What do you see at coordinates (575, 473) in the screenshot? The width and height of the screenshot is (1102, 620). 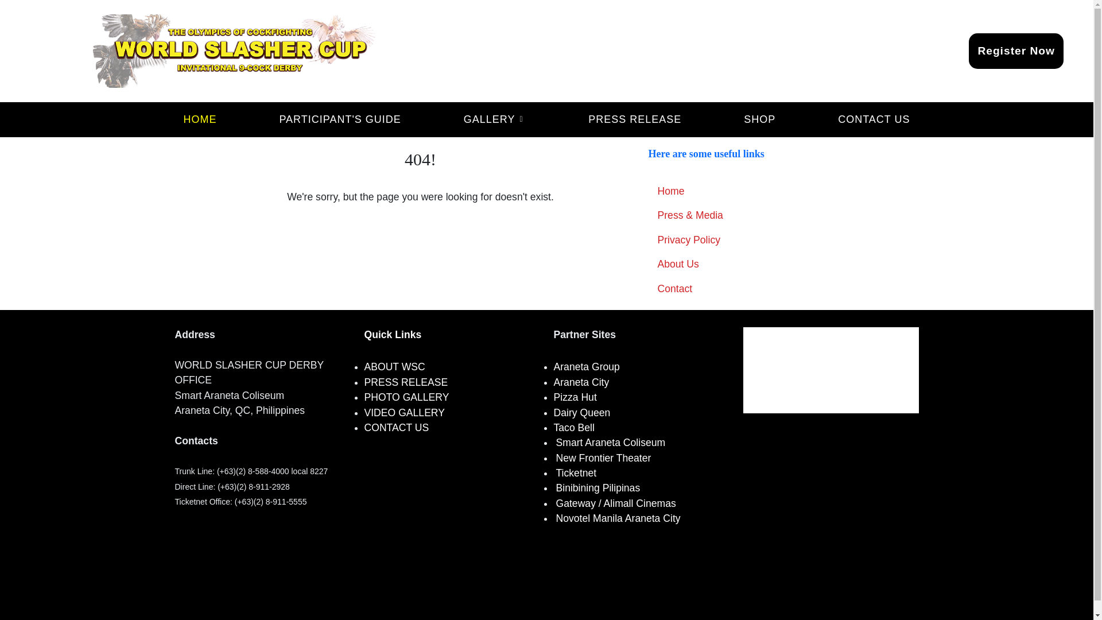 I see `Ticketnet` at bounding box center [575, 473].